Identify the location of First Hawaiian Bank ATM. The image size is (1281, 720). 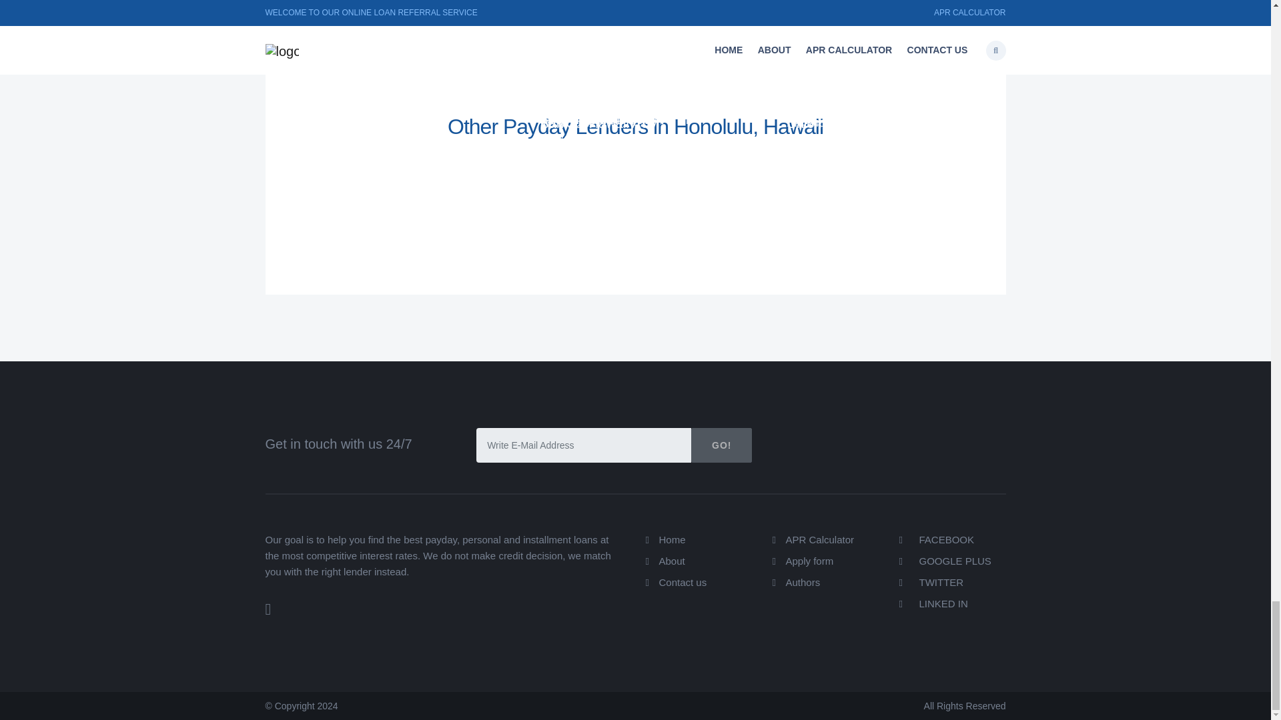
(614, 119).